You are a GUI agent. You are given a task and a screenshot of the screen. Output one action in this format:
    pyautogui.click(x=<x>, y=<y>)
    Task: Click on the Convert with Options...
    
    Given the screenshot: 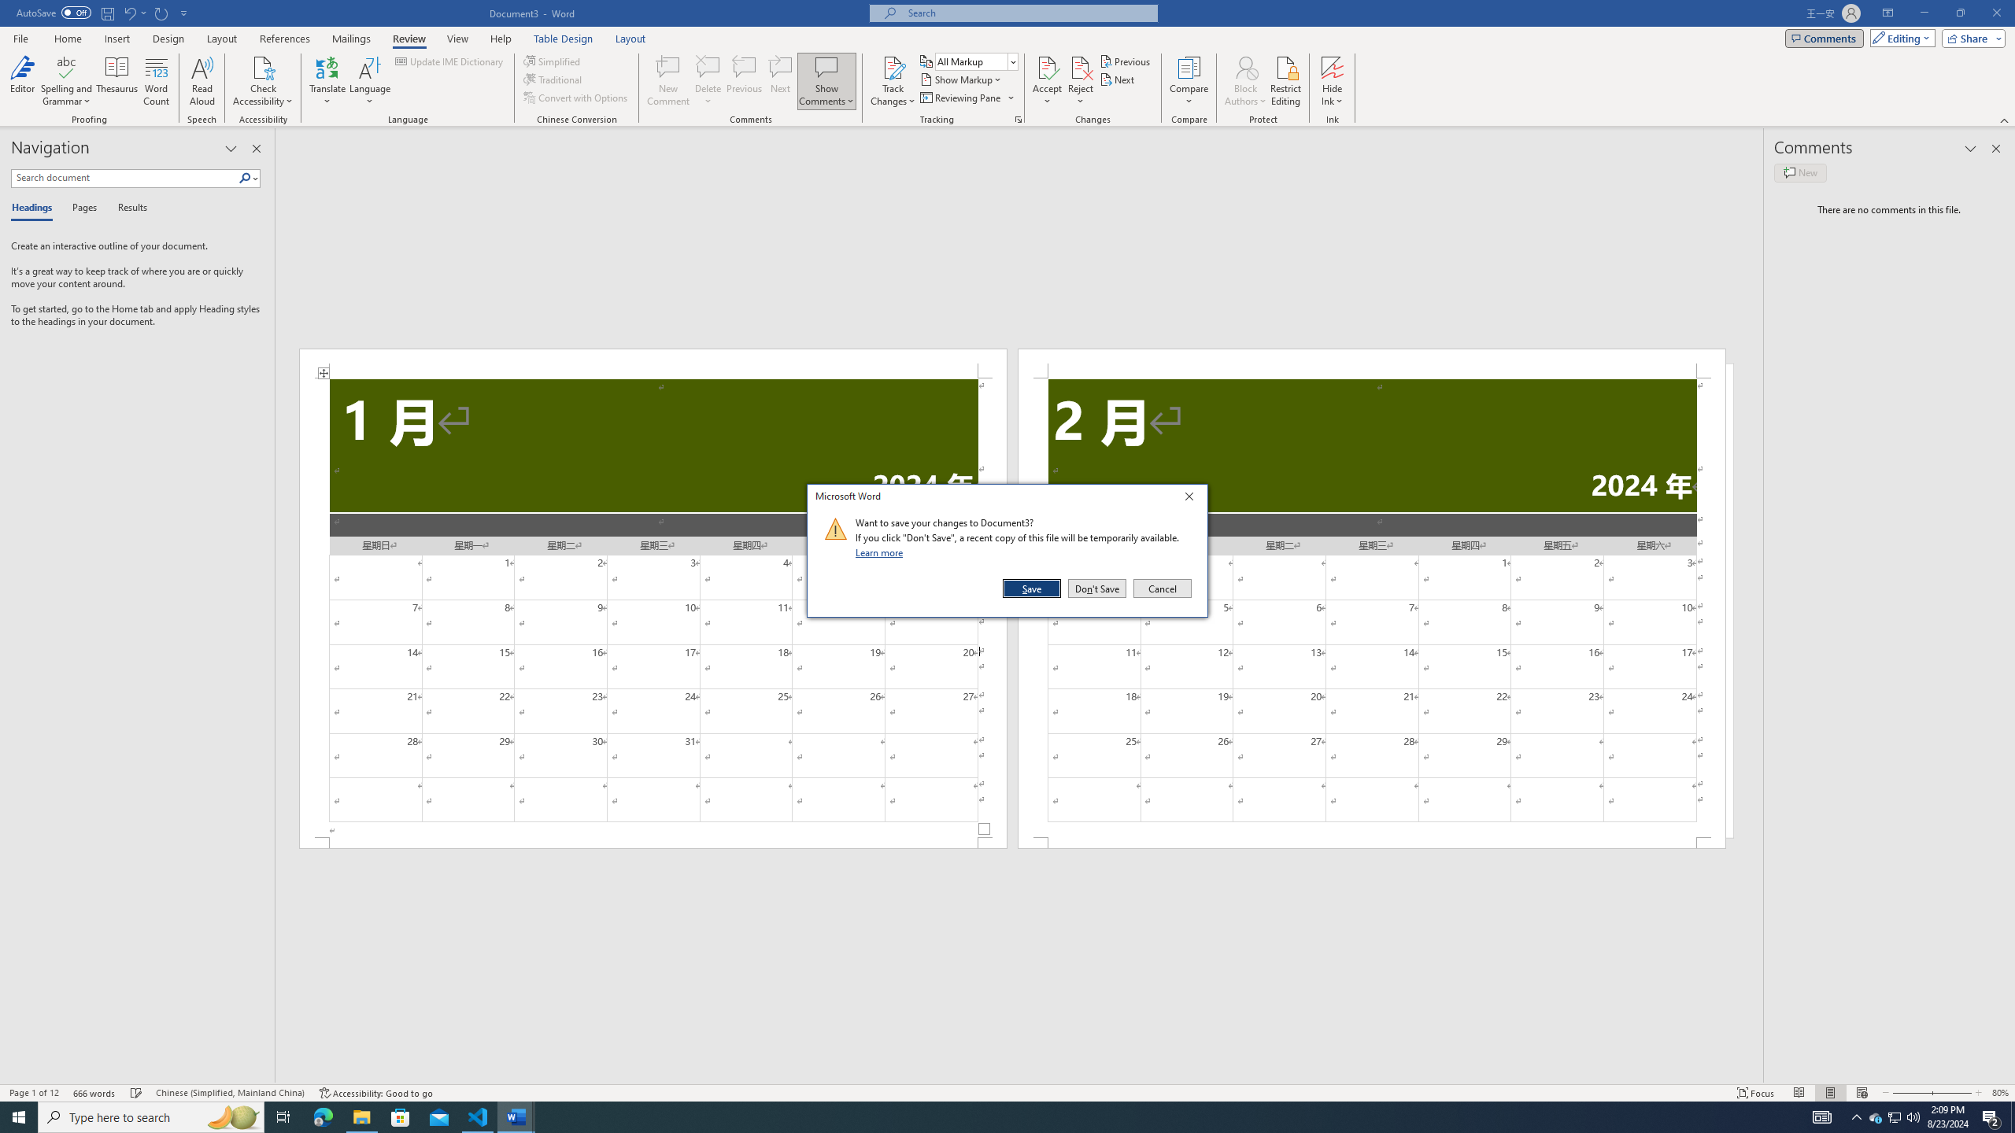 What is the action you would take?
    pyautogui.click(x=577, y=98)
    